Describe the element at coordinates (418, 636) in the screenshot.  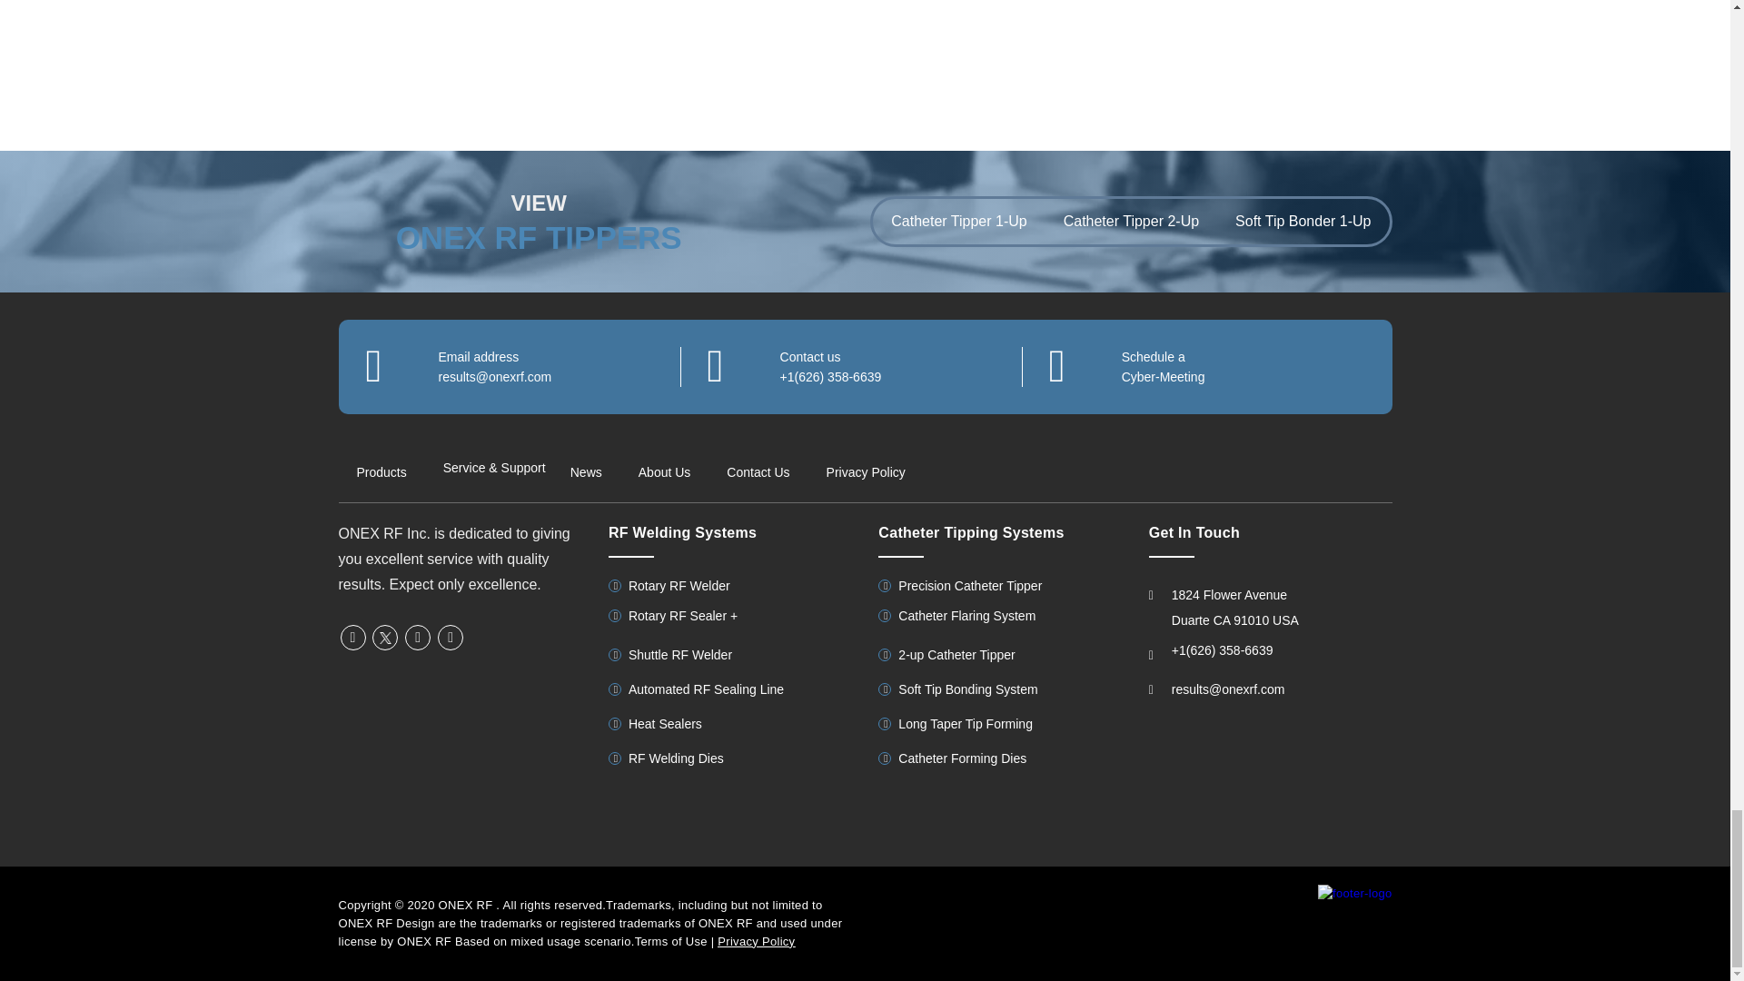
I see `Linkedin` at that location.